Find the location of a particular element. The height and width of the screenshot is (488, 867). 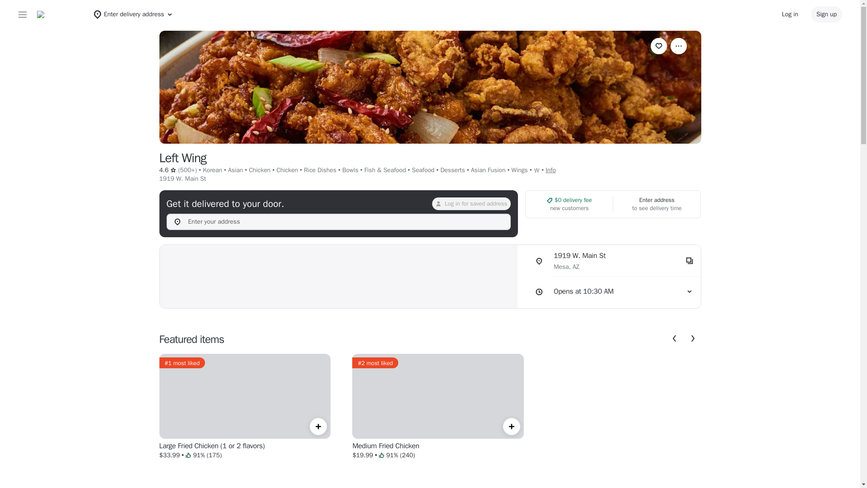

Log in for saved address is located at coordinates (471, 204).